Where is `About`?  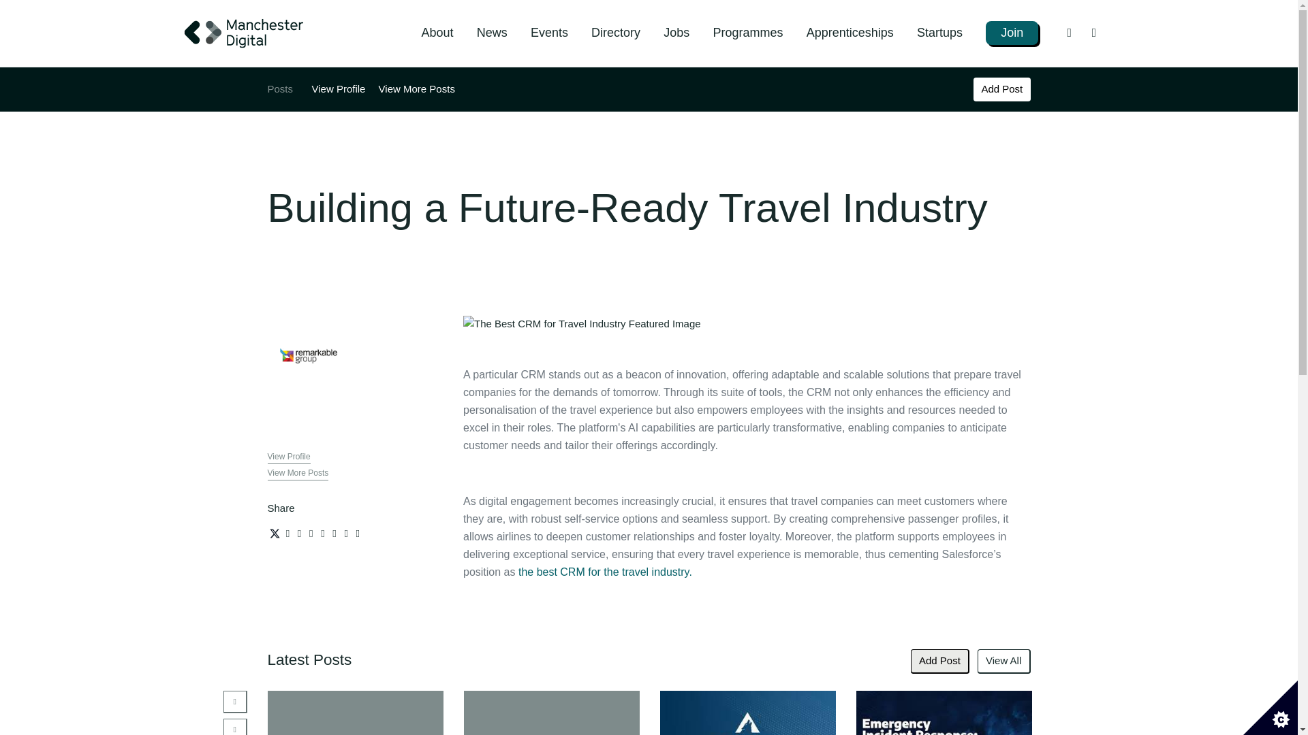
About is located at coordinates (437, 33).